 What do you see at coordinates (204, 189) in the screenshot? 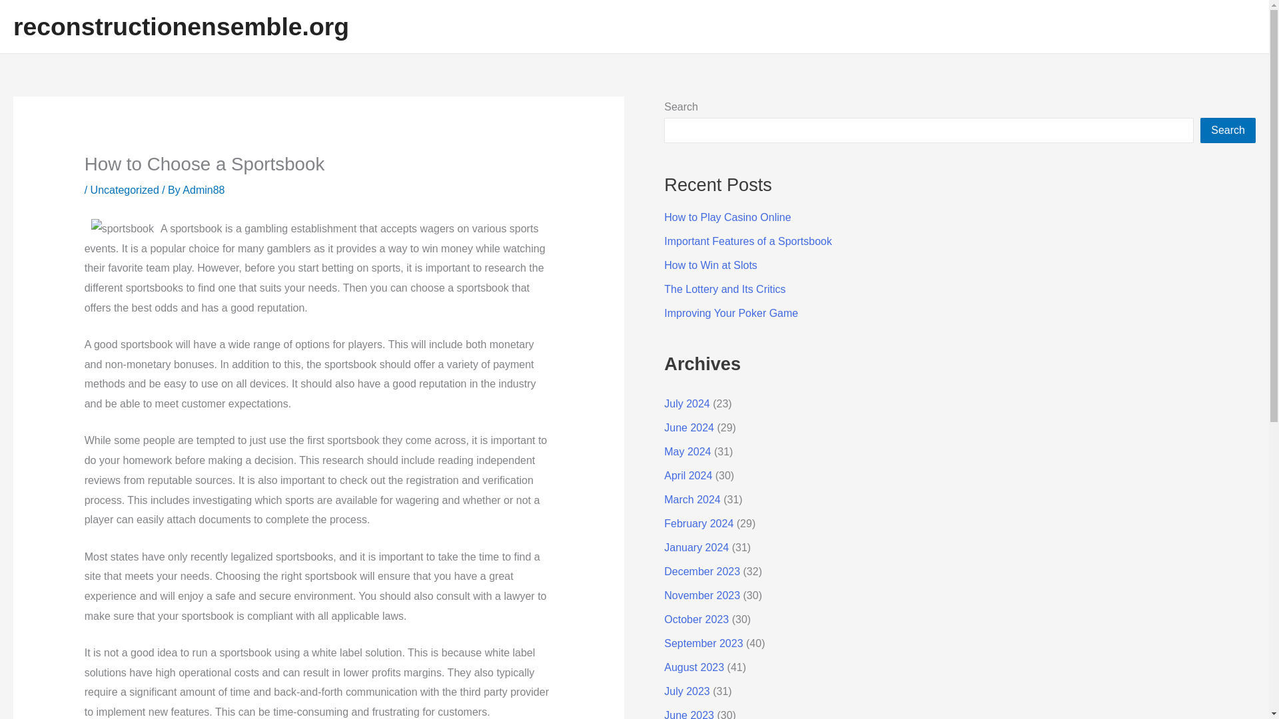
I see `View all posts by Admin88` at bounding box center [204, 189].